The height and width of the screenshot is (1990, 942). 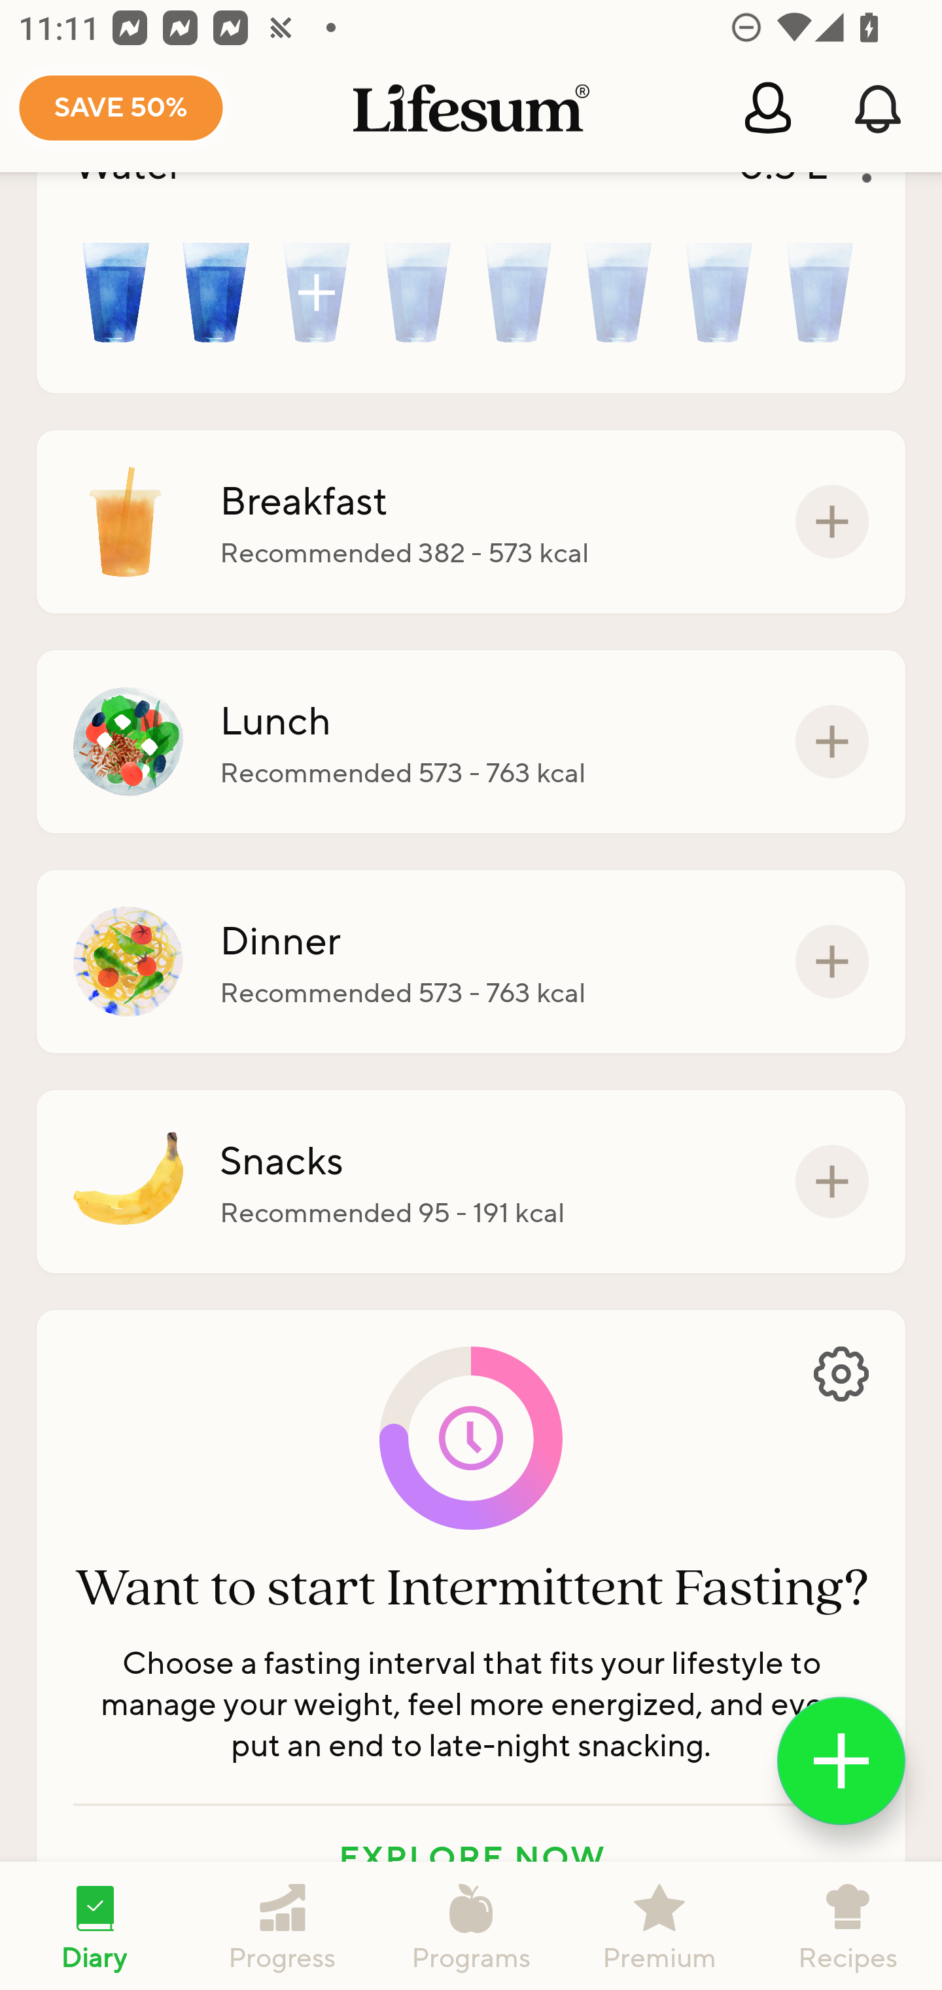 I want to click on Programs, so click(x=471, y=1926).